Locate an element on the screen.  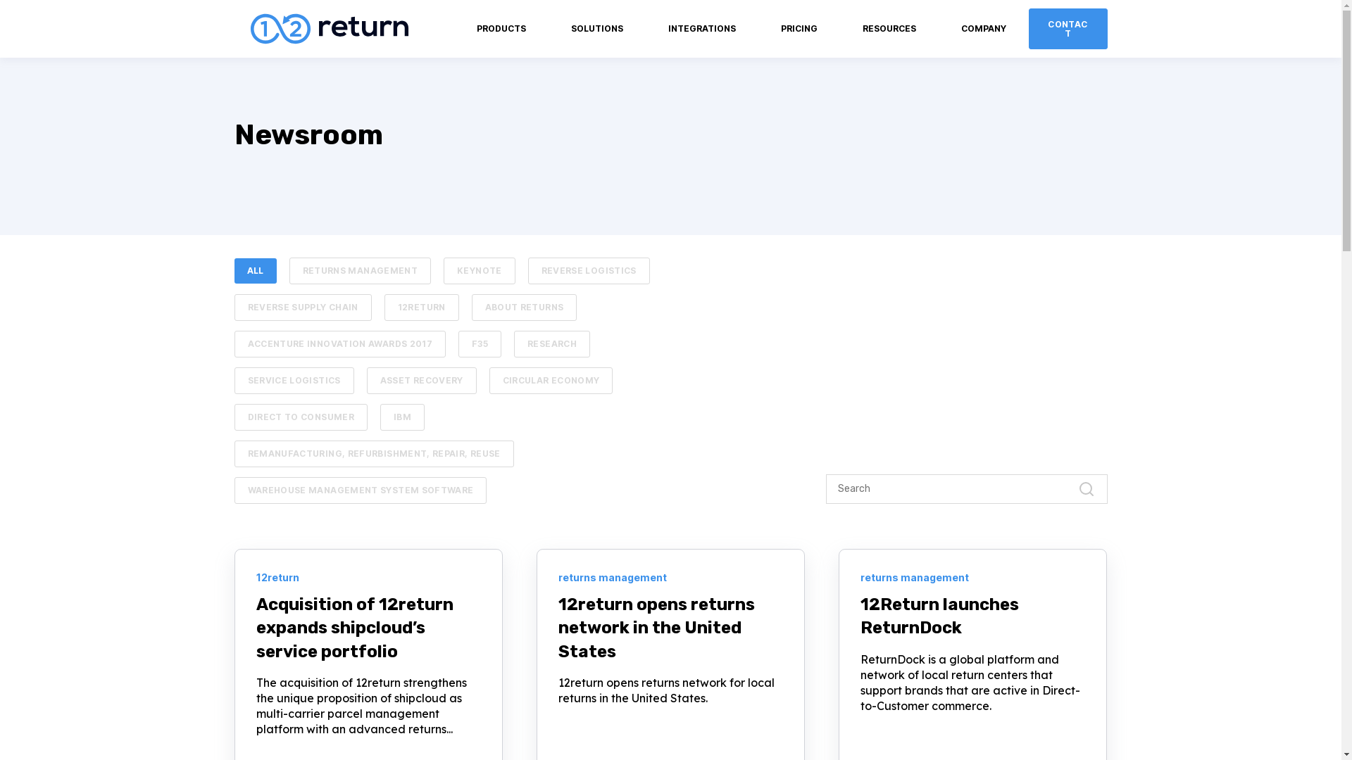
DIRECT TO CONSUMER is located at coordinates (300, 417).